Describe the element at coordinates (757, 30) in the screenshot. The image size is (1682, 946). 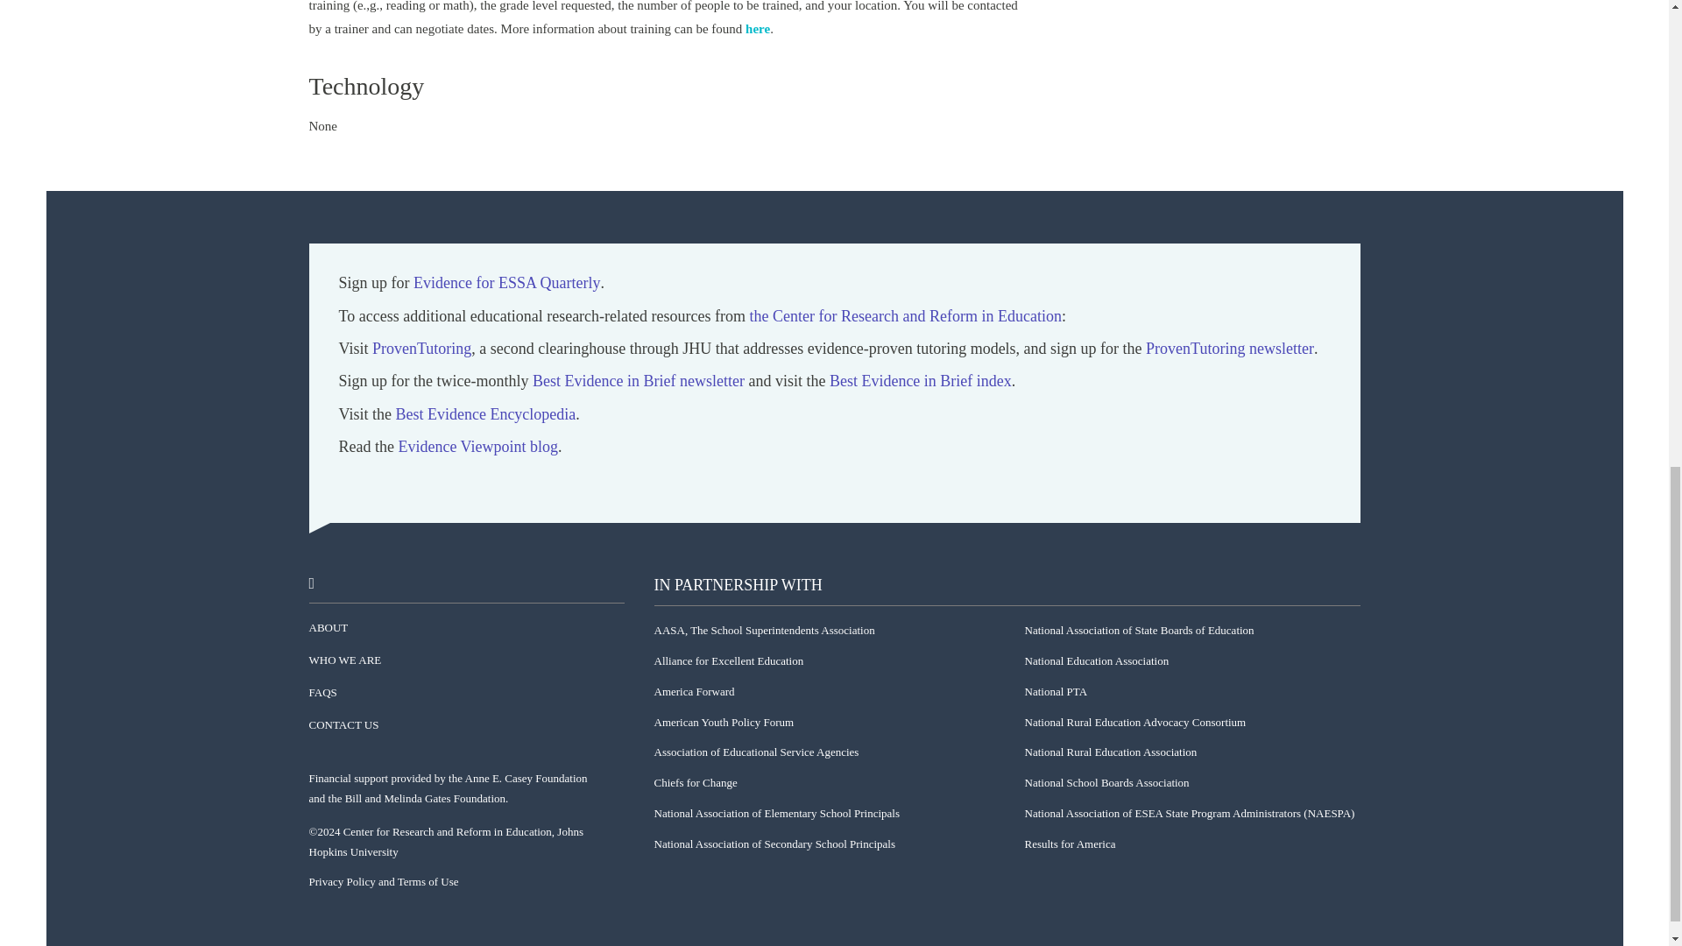
I see `here` at that location.